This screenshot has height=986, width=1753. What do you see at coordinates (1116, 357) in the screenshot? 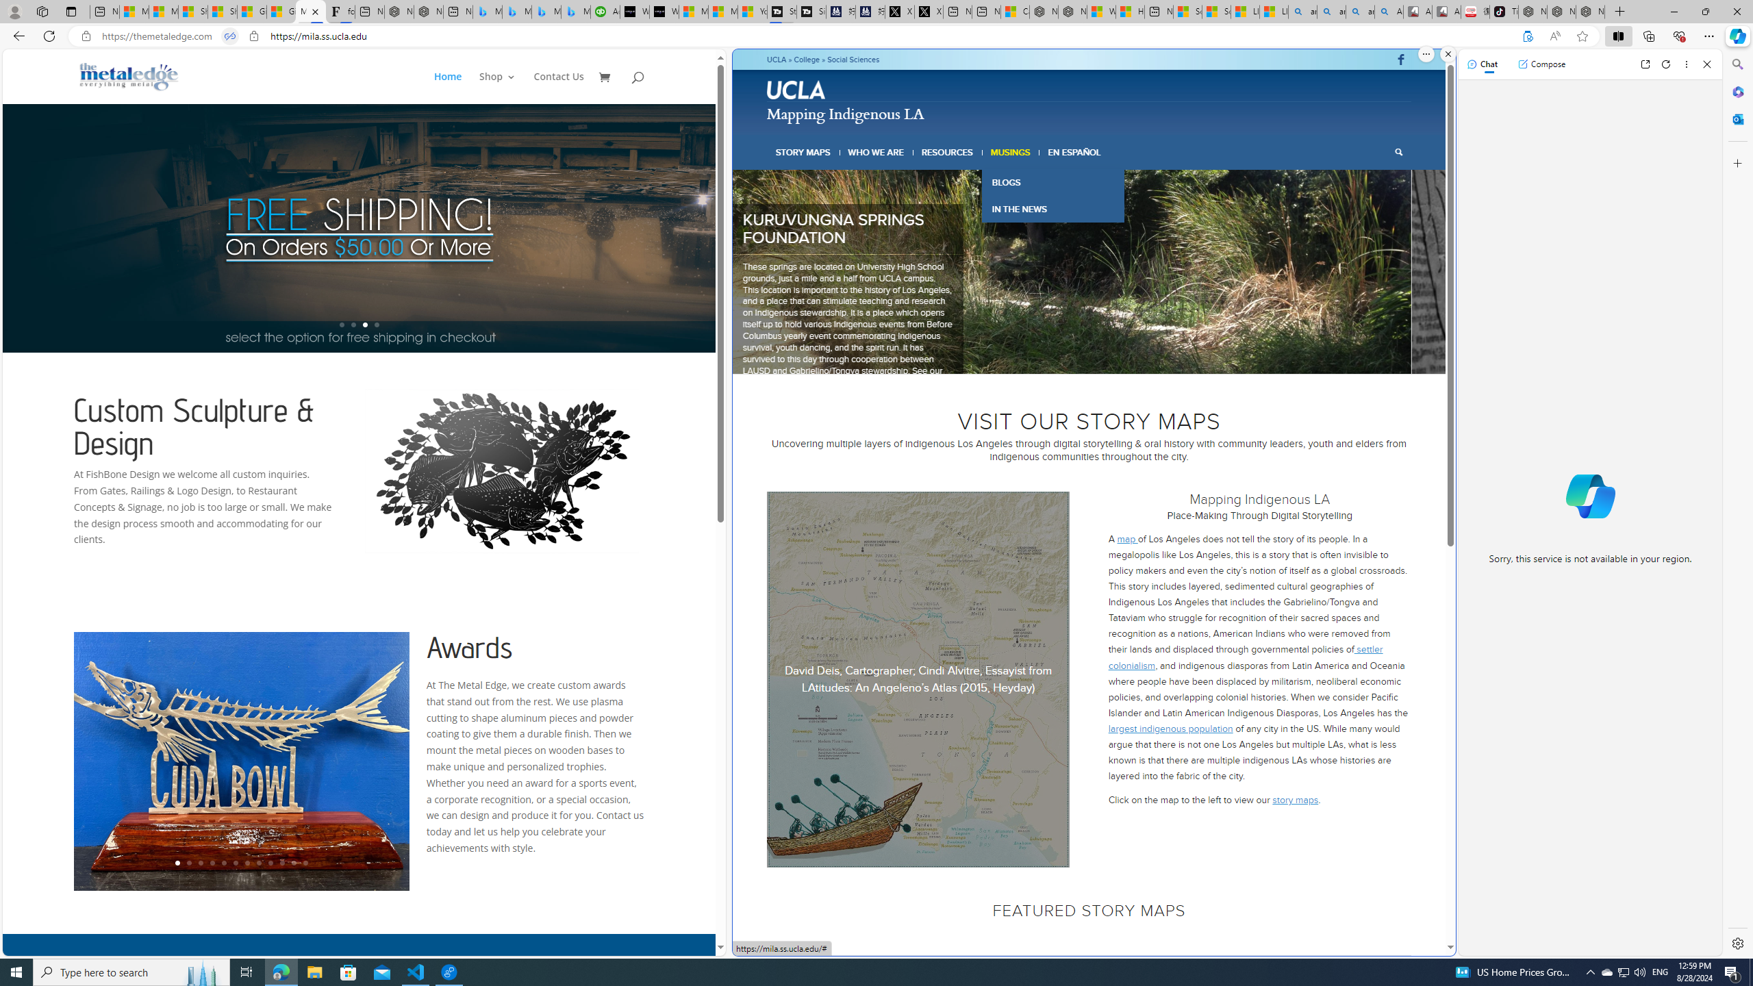
I see `7` at bounding box center [1116, 357].